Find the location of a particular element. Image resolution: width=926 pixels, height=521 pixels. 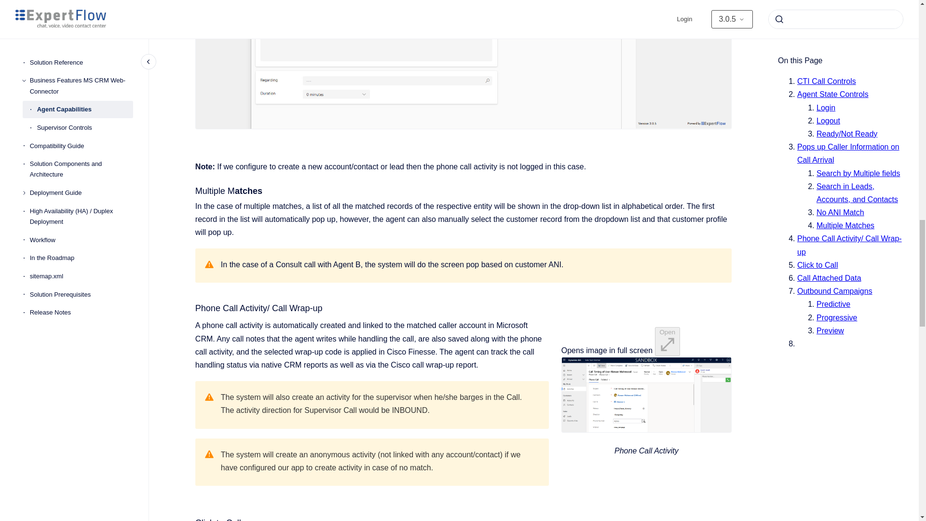

Copy to clipboard is located at coordinates (191, 519).